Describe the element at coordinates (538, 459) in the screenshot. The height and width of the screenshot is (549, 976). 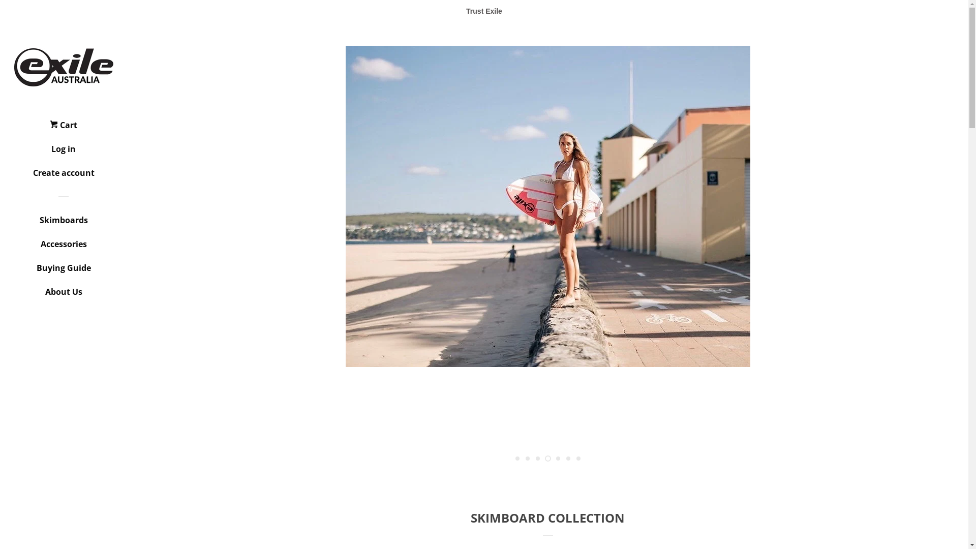
I see `3` at that location.